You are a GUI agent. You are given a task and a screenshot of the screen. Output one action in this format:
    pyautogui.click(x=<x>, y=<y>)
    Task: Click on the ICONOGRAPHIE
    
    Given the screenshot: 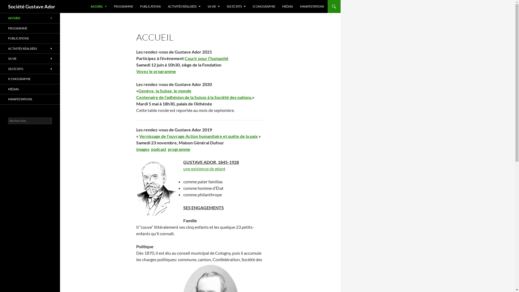 What is the action you would take?
    pyautogui.click(x=30, y=79)
    